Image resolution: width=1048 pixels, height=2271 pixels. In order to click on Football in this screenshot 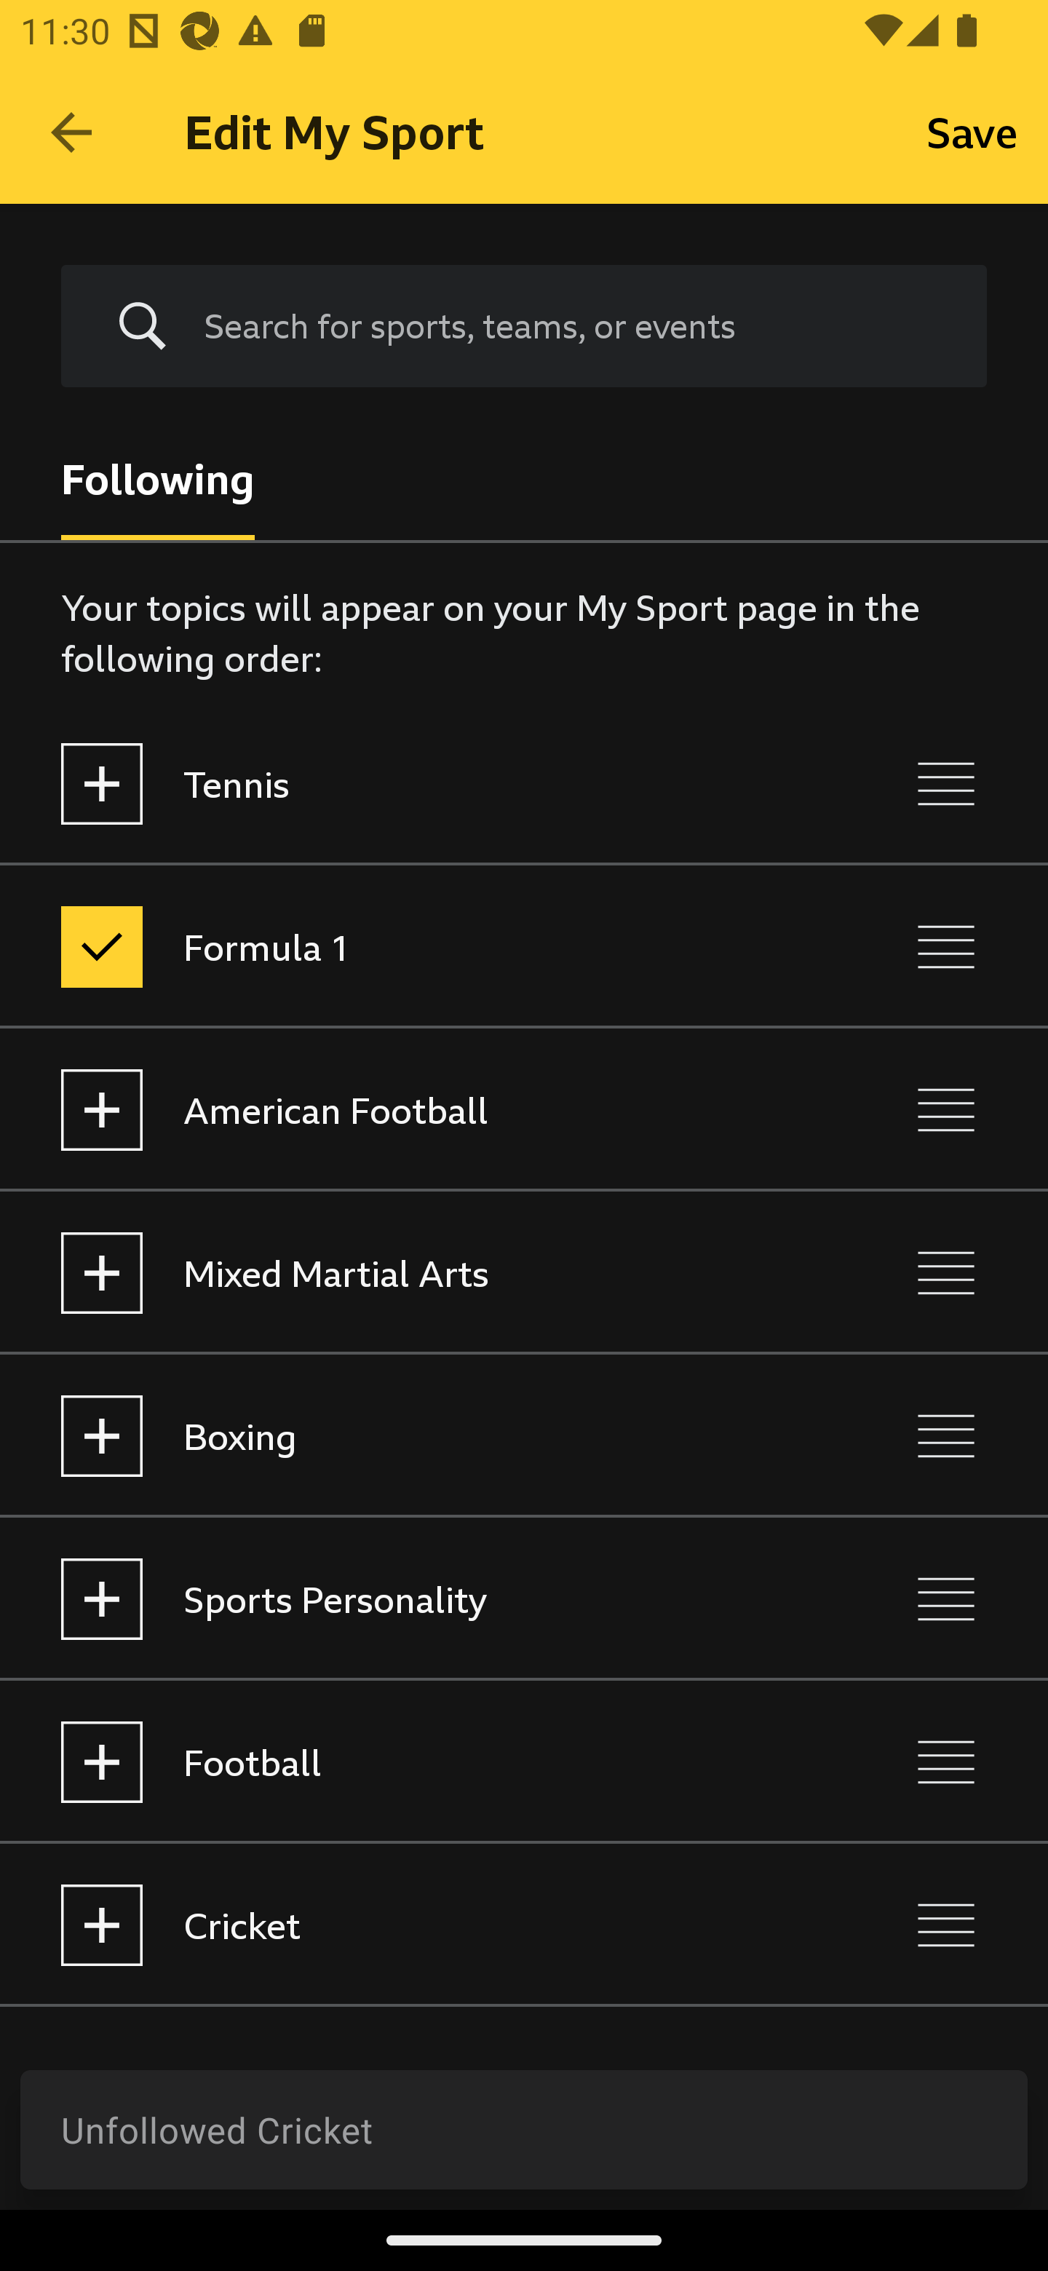, I will do `click(402, 1761)`.